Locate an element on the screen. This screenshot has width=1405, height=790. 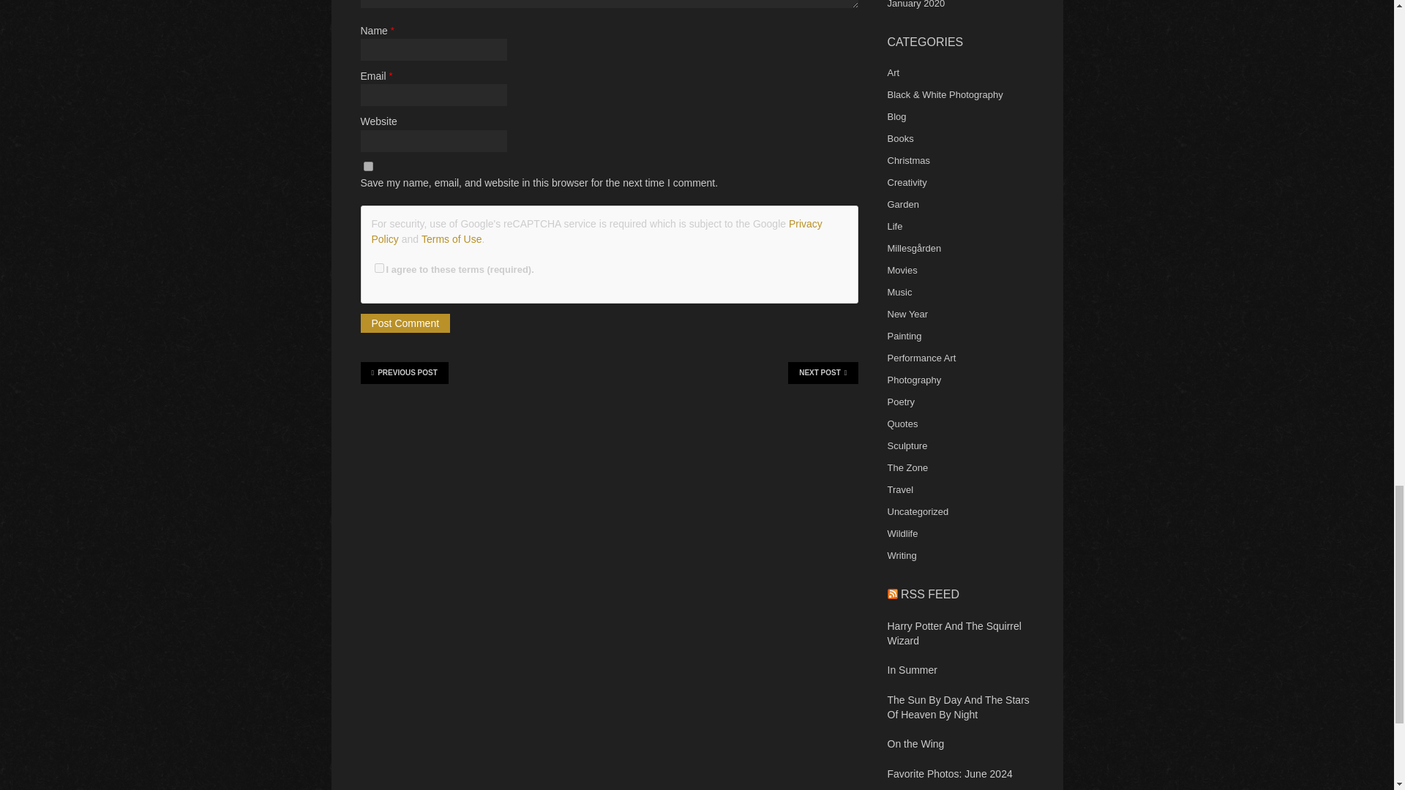
yes is located at coordinates (367, 167).